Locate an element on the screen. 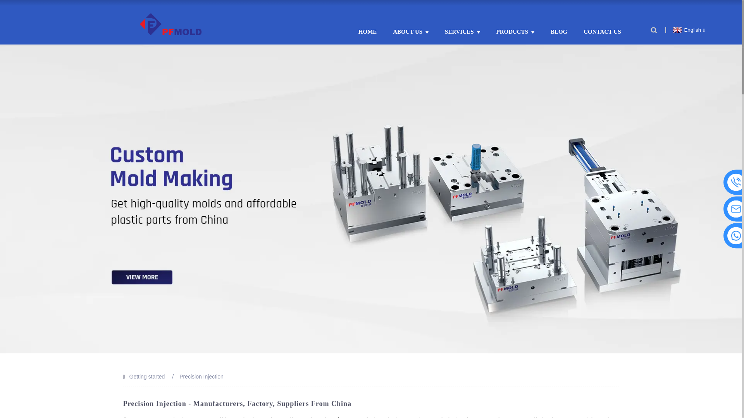 The image size is (744, 418). CONTACT US is located at coordinates (602, 32).